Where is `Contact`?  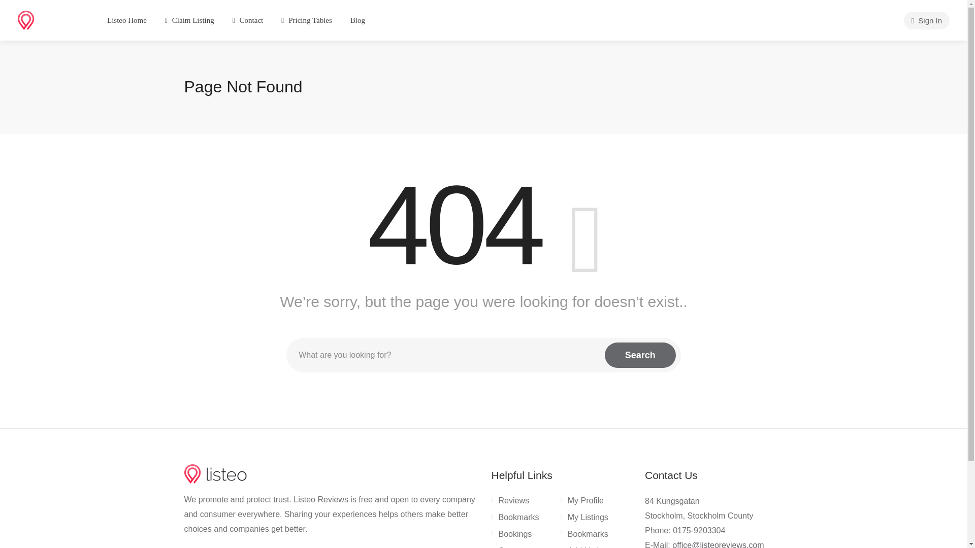 Contact is located at coordinates (509, 546).